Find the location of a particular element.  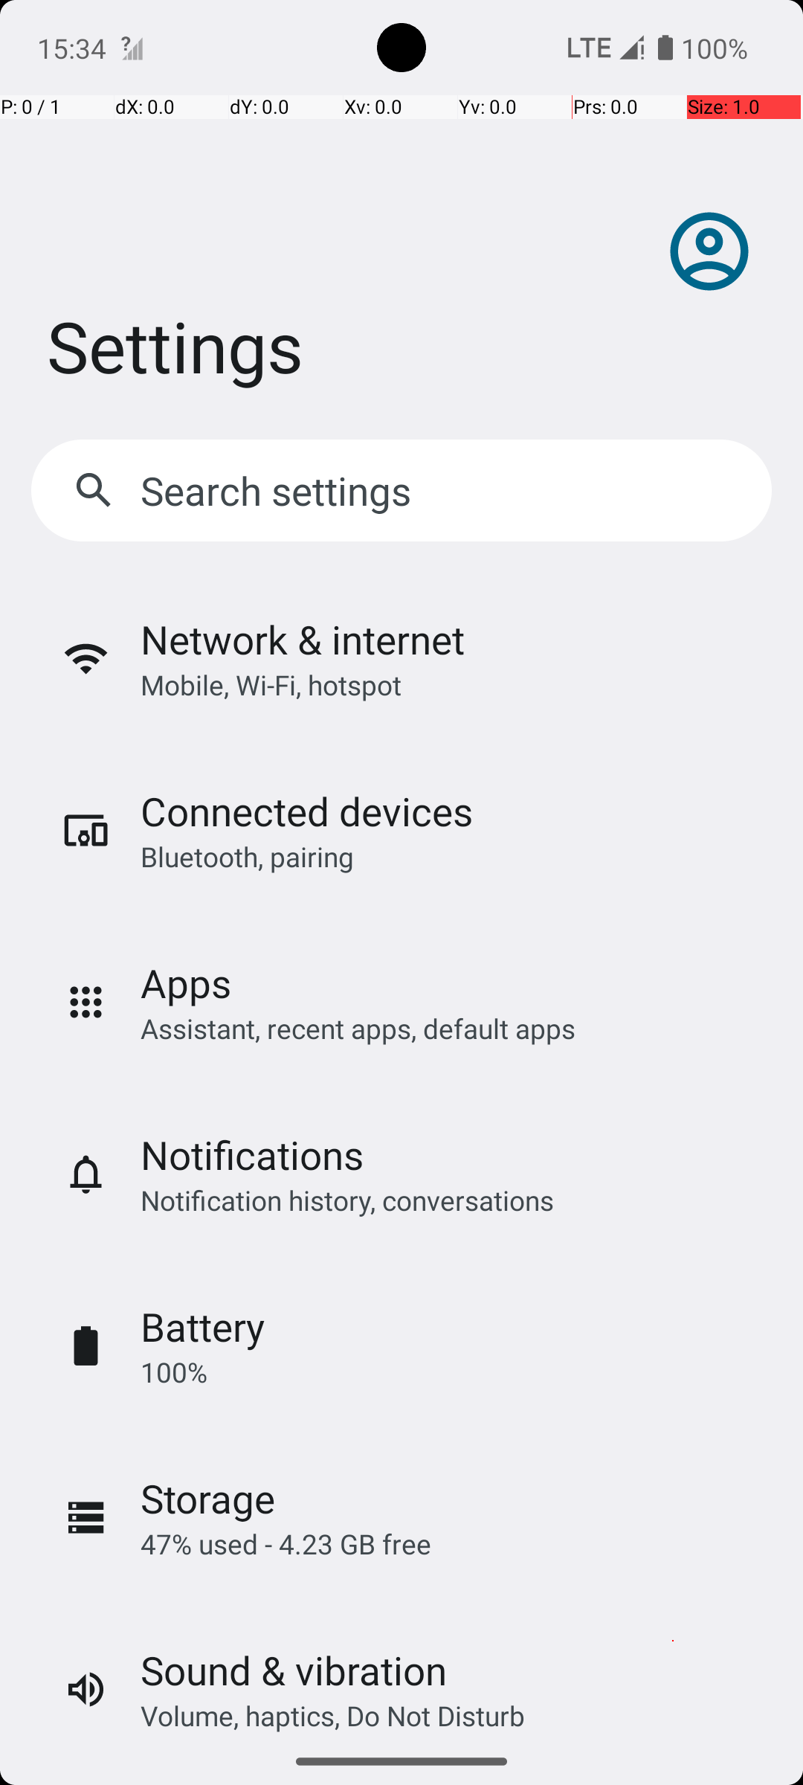

47% used - 4.23 GB free is located at coordinates (286, 1544).